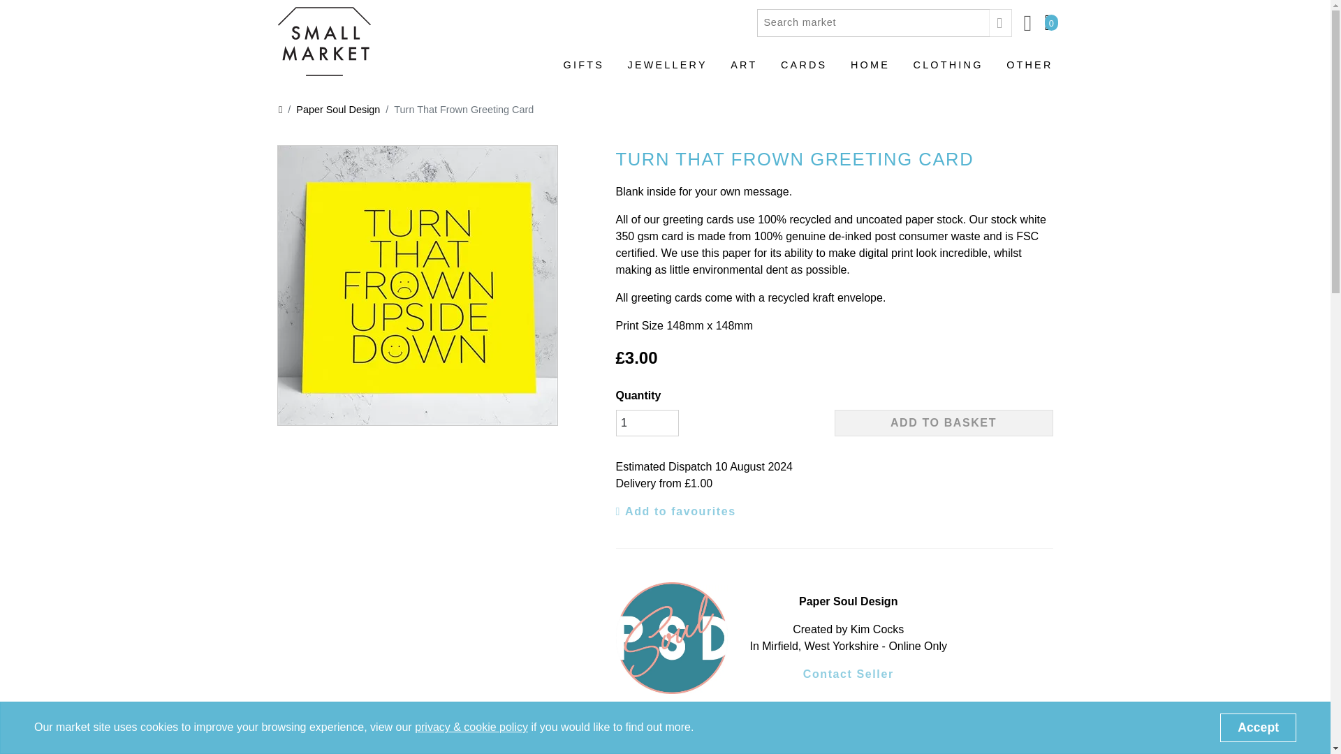  What do you see at coordinates (647, 423) in the screenshot?
I see `1` at bounding box center [647, 423].